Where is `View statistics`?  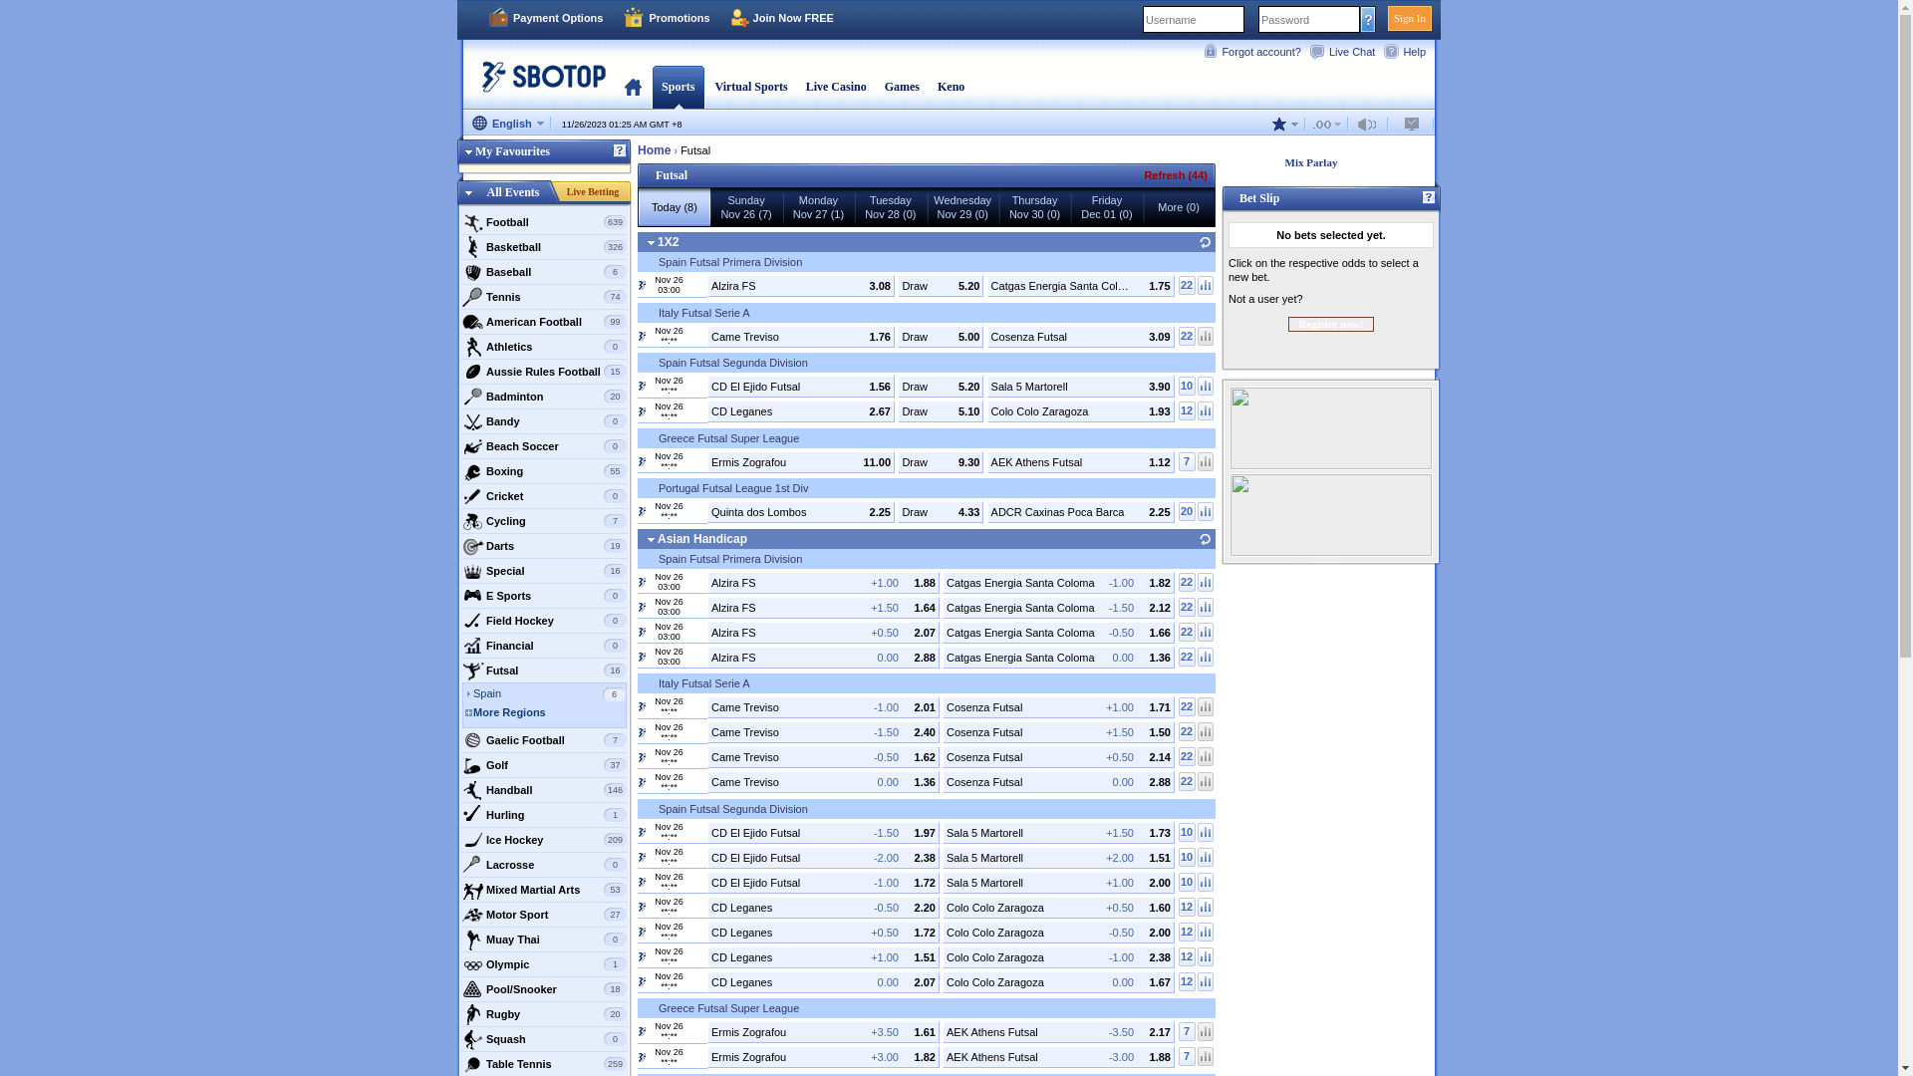
View statistics is located at coordinates (1206, 883).